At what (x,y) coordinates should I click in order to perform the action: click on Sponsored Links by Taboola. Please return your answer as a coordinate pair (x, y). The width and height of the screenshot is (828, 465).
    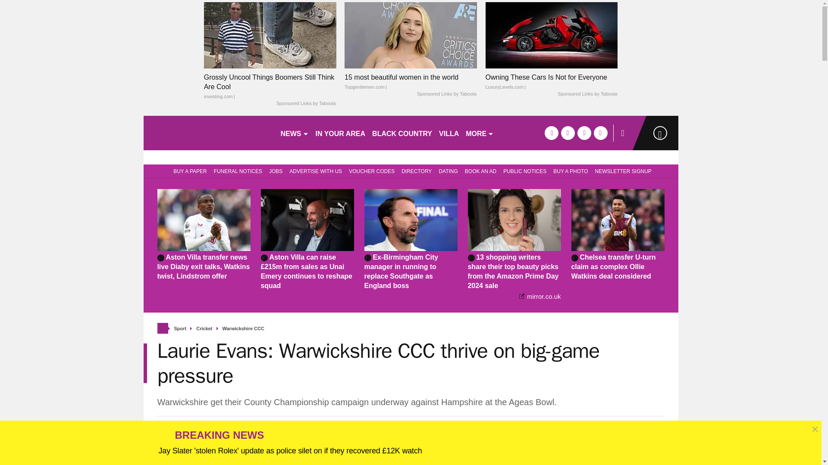
    Looking at the image, I should click on (587, 94).